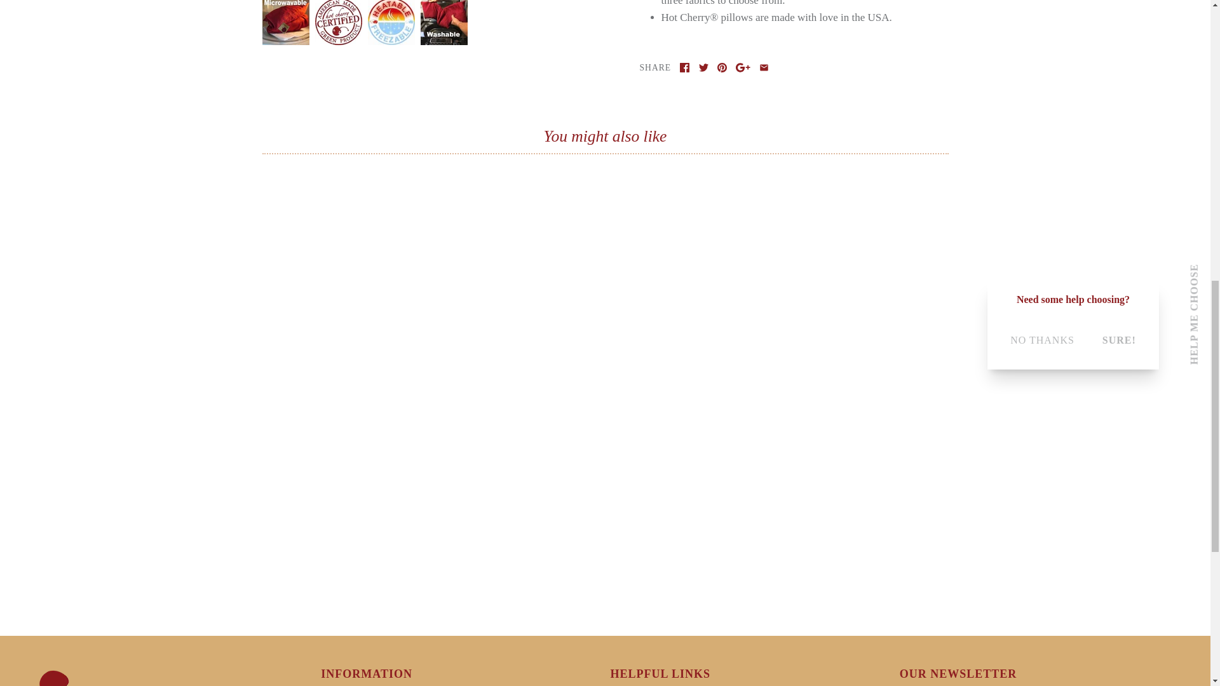 The width and height of the screenshot is (1220, 686). What do you see at coordinates (704, 67) in the screenshot?
I see `Twitter` at bounding box center [704, 67].